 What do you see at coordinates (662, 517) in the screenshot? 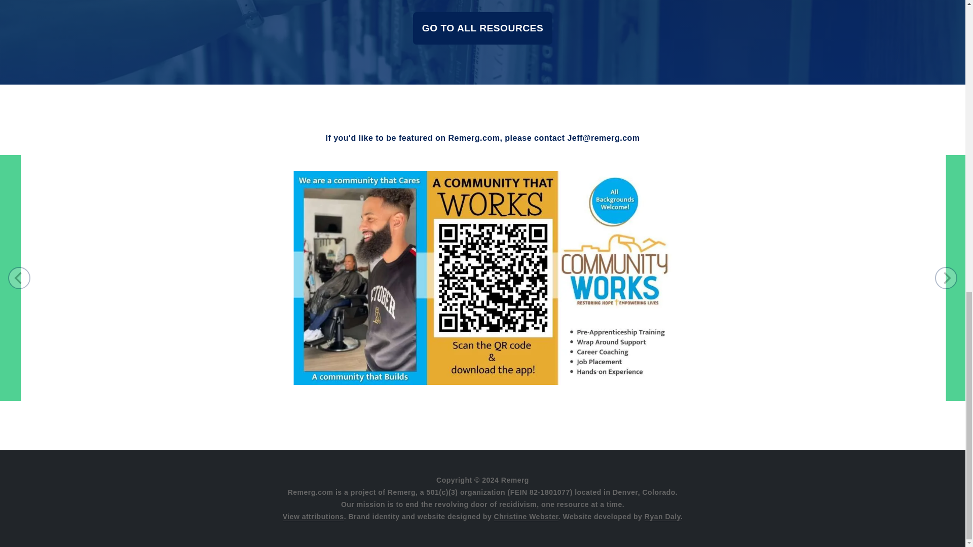
I see `Ryan Daly` at bounding box center [662, 517].